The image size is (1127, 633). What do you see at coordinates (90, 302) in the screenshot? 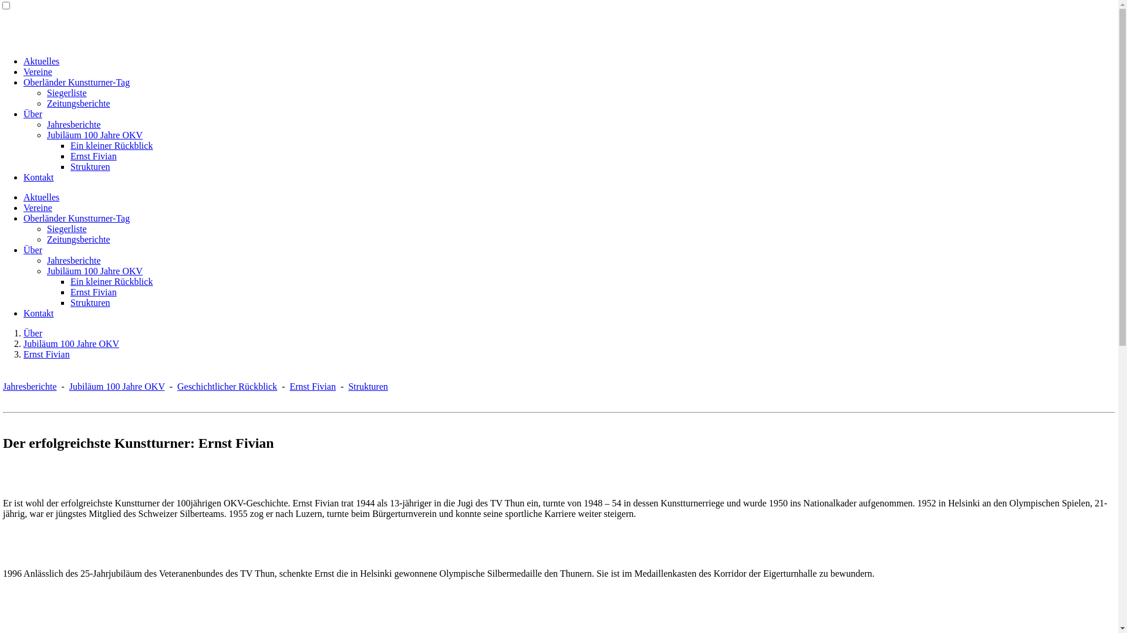
I see `Strukturen` at bounding box center [90, 302].